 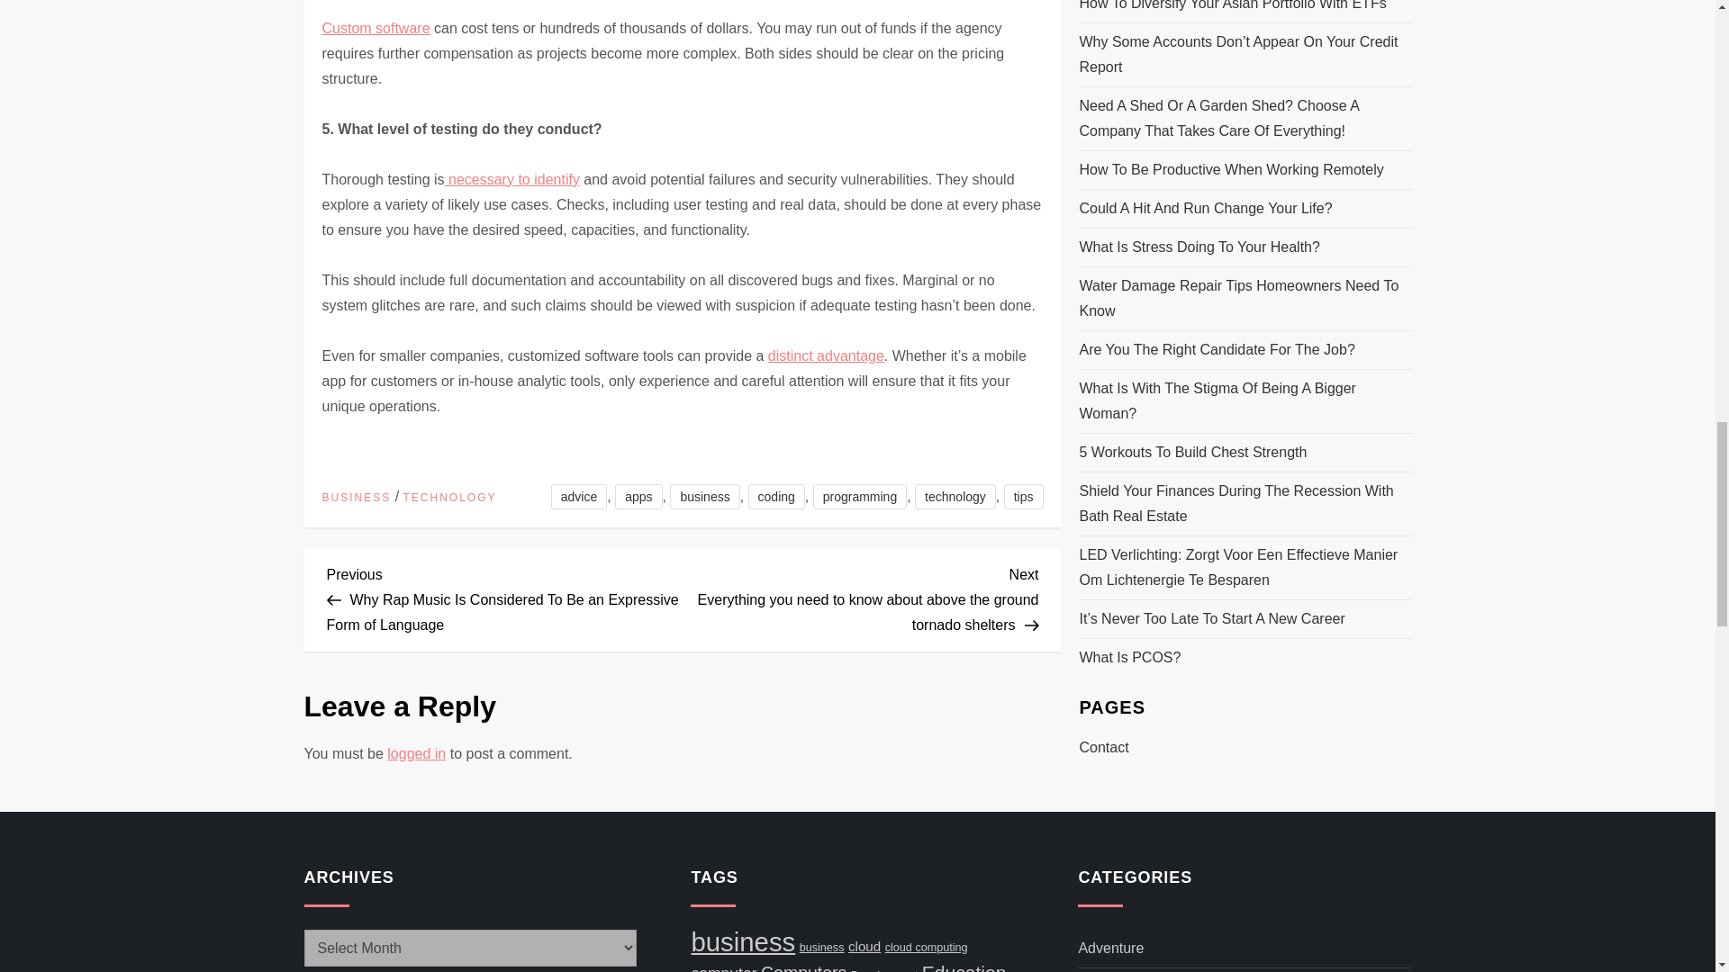 What do you see at coordinates (450, 499) in the screenshot?
I see `TECHNOLOGY` at bounding box center [450, 499].